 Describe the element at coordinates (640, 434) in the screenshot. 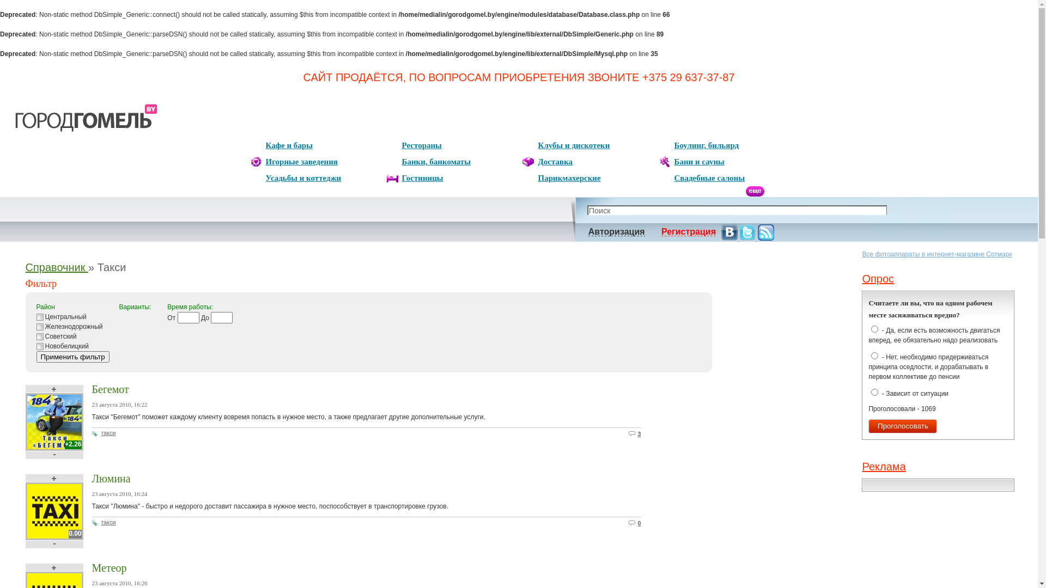

I see `3` at that location.